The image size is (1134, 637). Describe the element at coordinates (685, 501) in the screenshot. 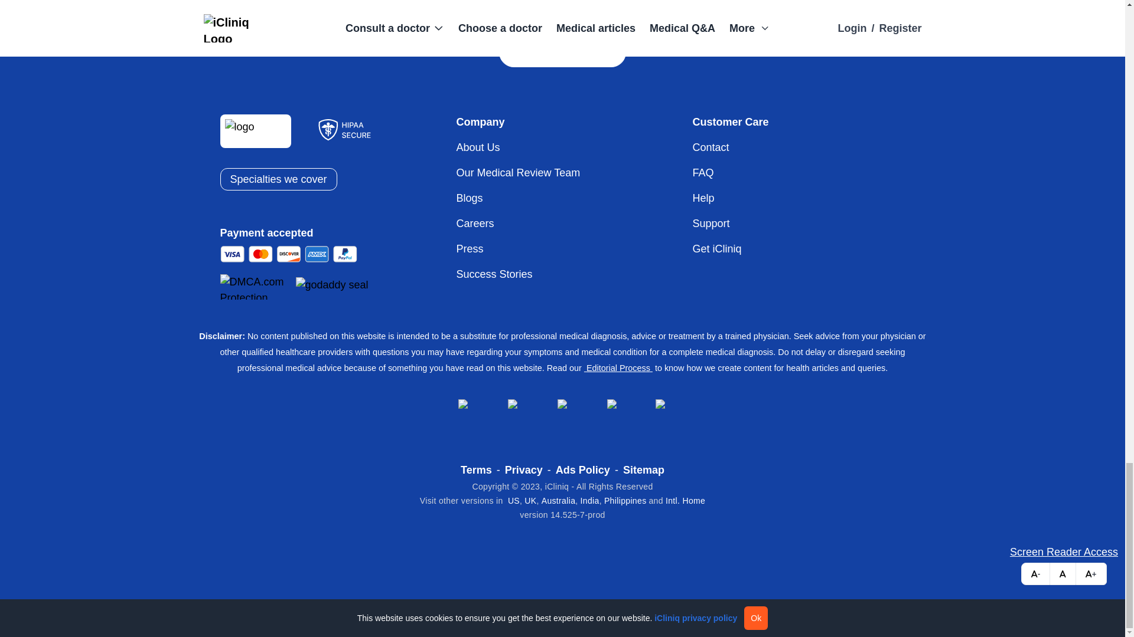

I see `iCliniq Home` at that location.